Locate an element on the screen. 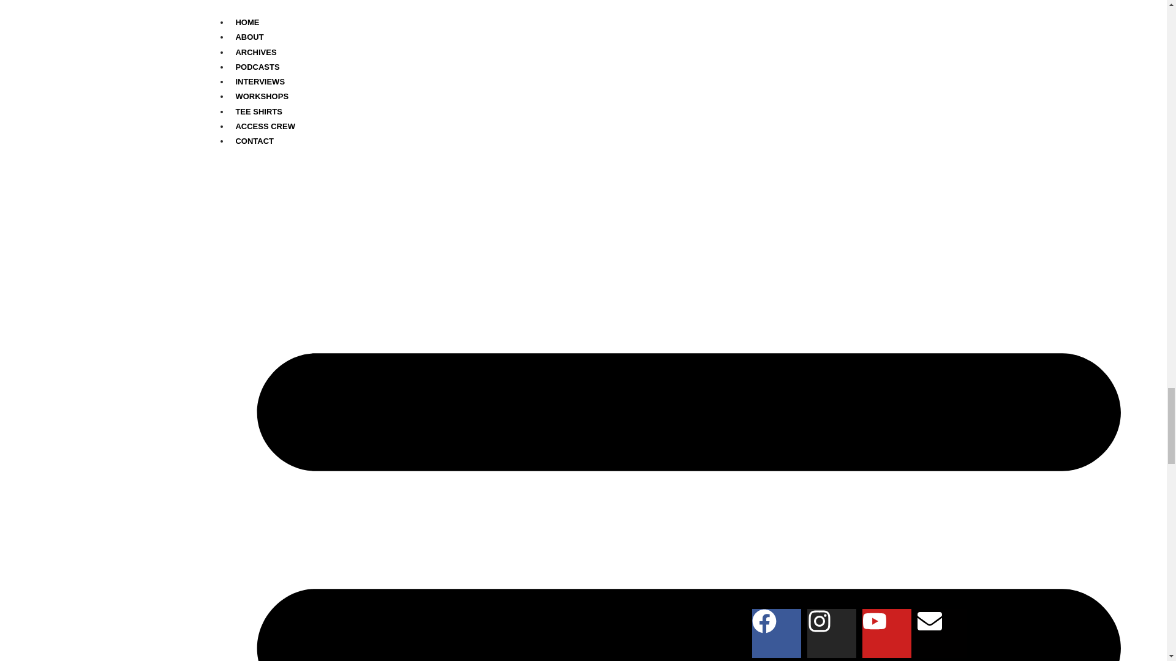 The width and height of the screenshot is (1176, 661). Subscribe on TuneIn is located at coordinates (537, 474).